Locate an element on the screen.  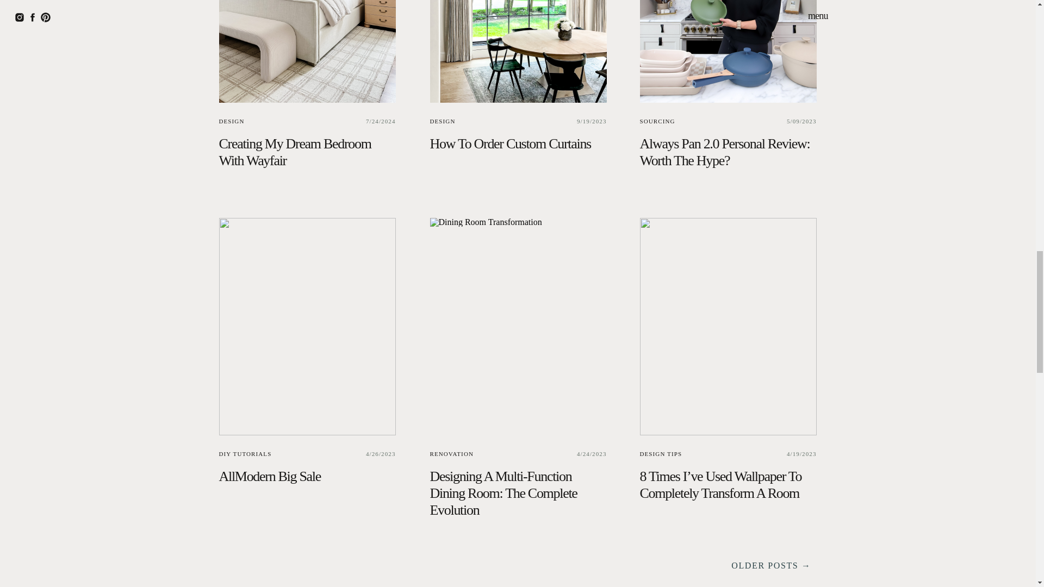
How To Order Custom Curtains is located at coordinates (510, 143).